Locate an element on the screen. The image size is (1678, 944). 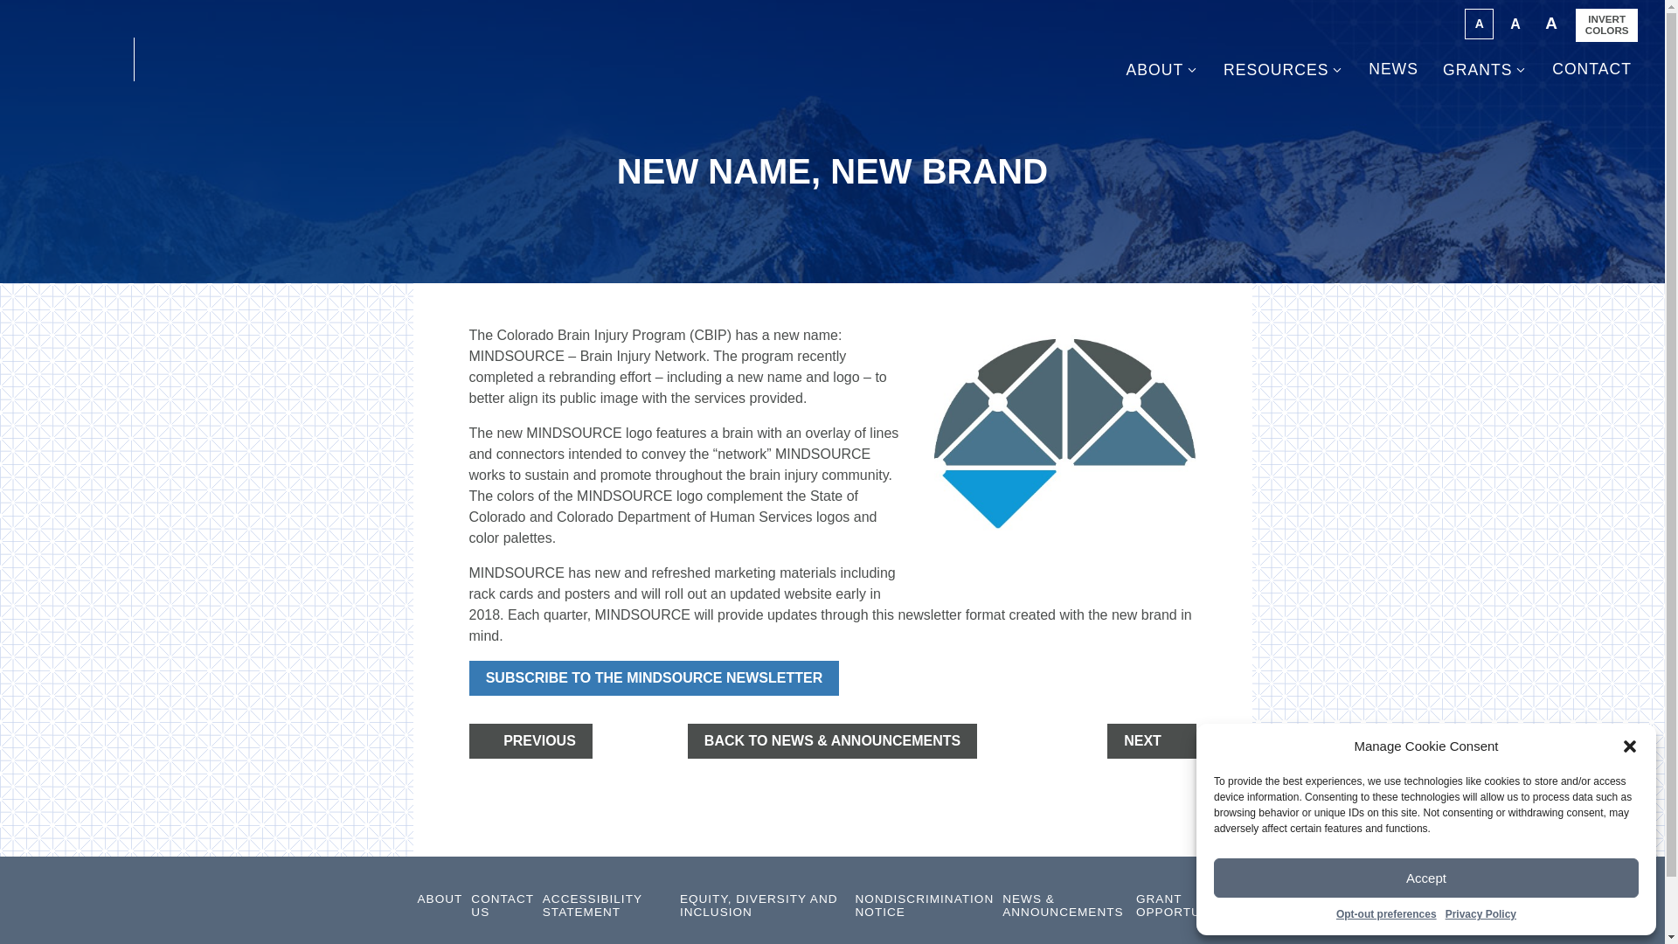
NEWS is located at coordinates (1393, 68).